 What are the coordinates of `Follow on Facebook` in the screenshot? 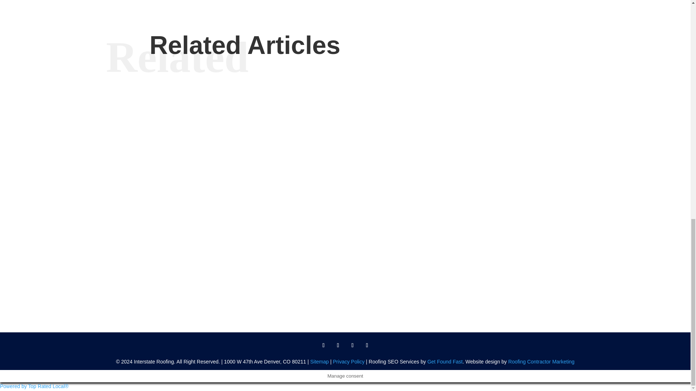 It's located at (323, 345).